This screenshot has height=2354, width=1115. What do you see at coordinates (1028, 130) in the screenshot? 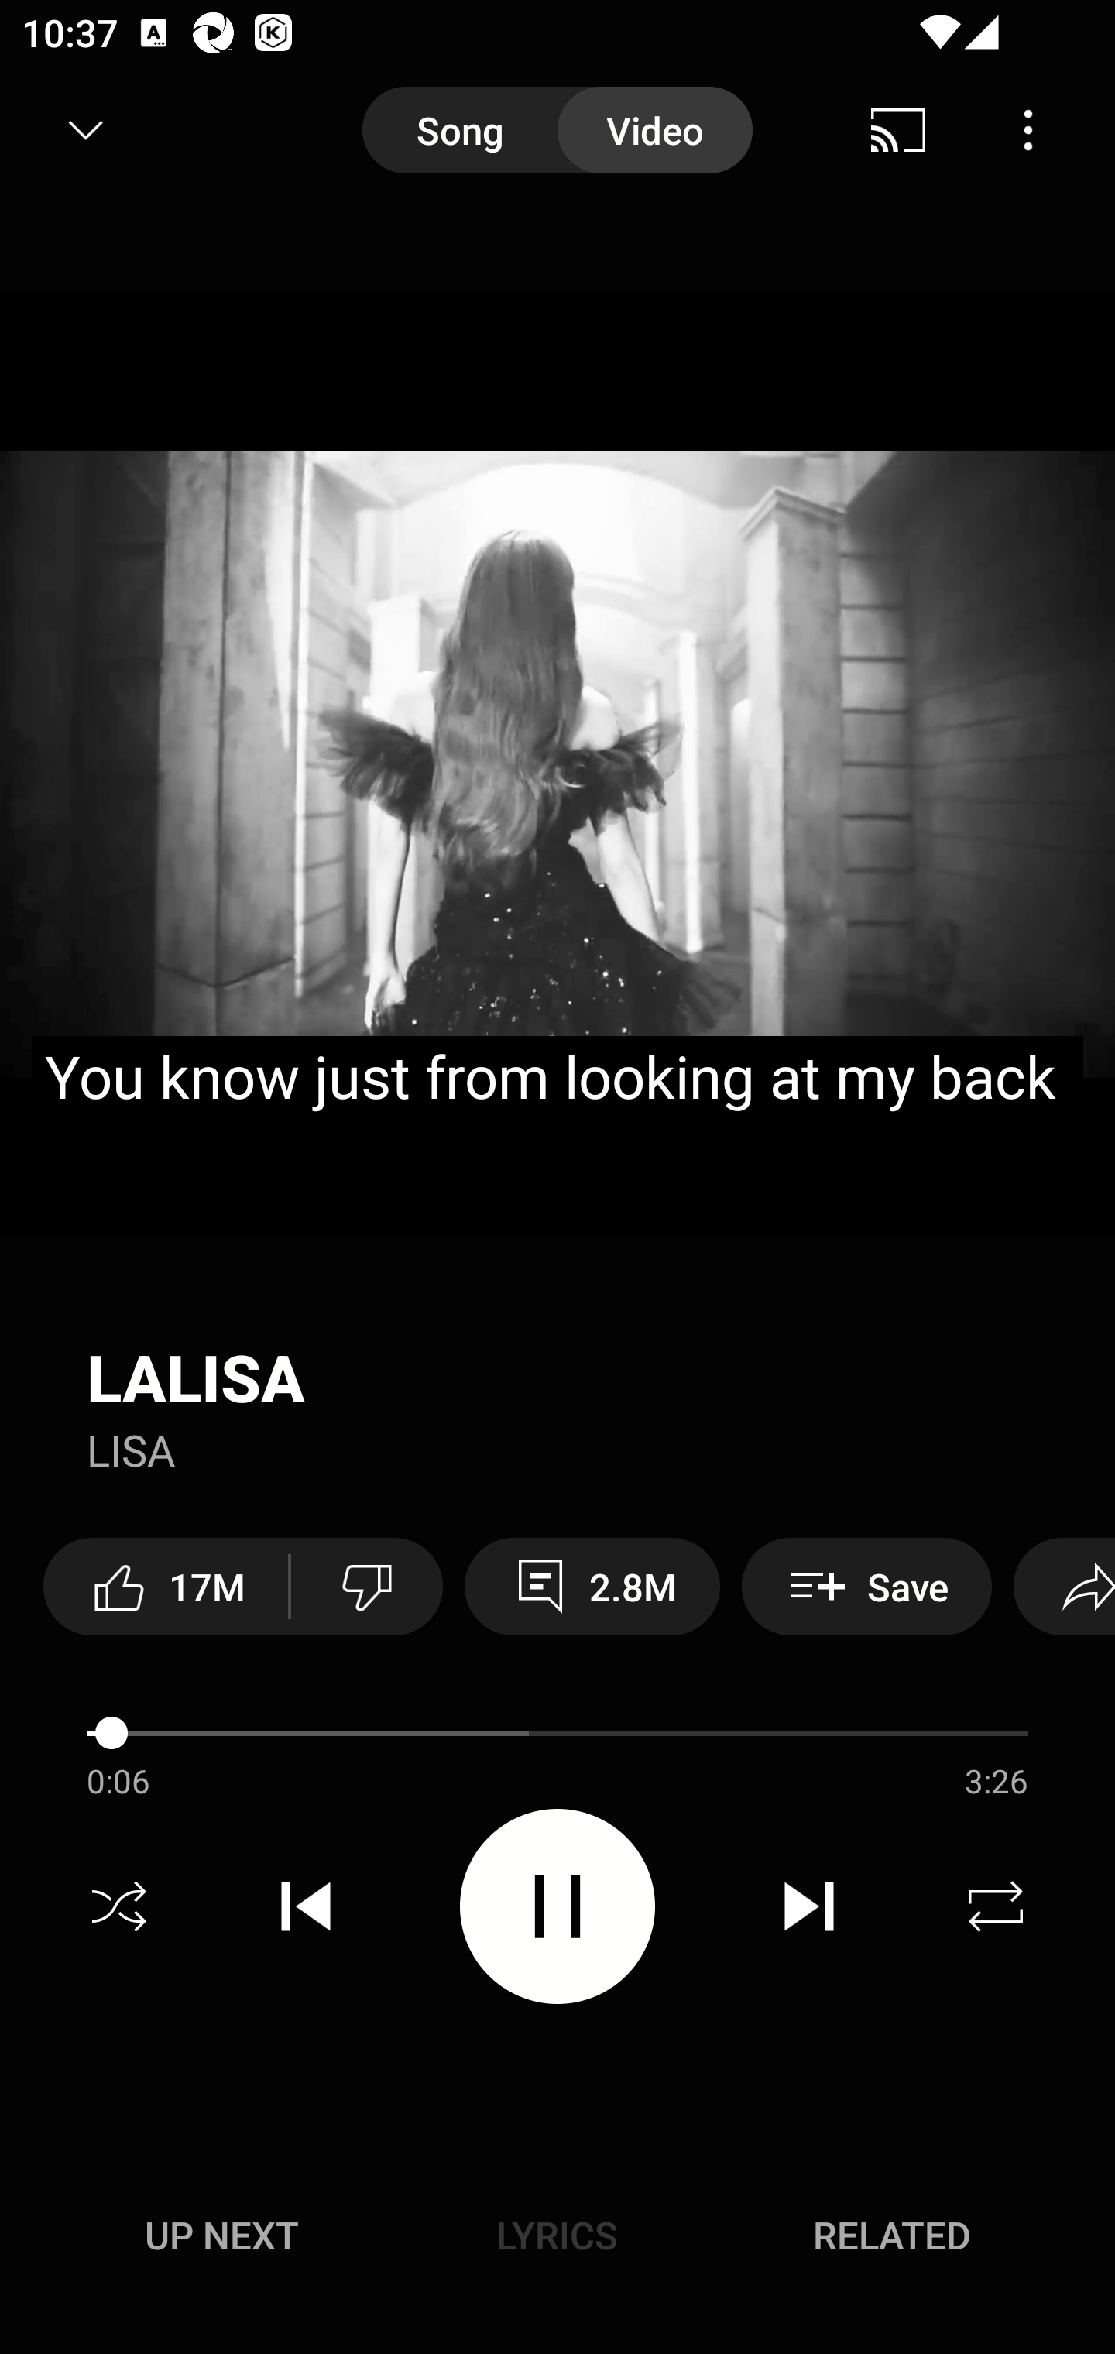
I see `Menu` at bounding box center [1028, 130].